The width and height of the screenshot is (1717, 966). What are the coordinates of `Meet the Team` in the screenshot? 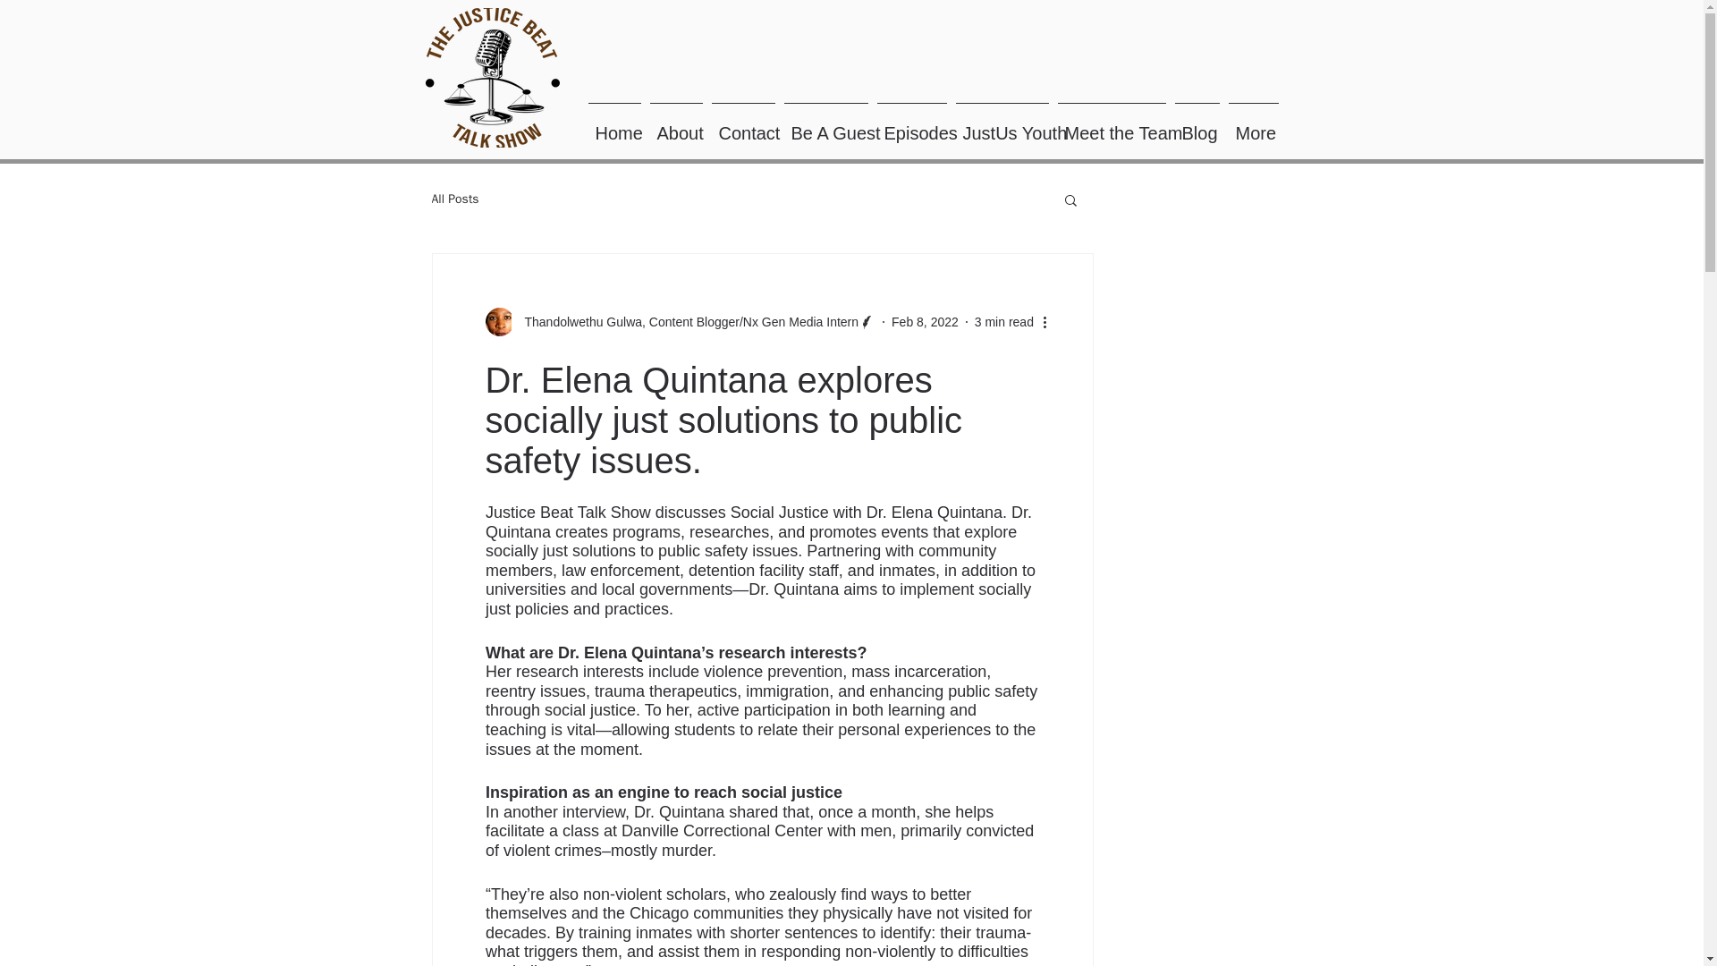 It's located at (1112, 125).